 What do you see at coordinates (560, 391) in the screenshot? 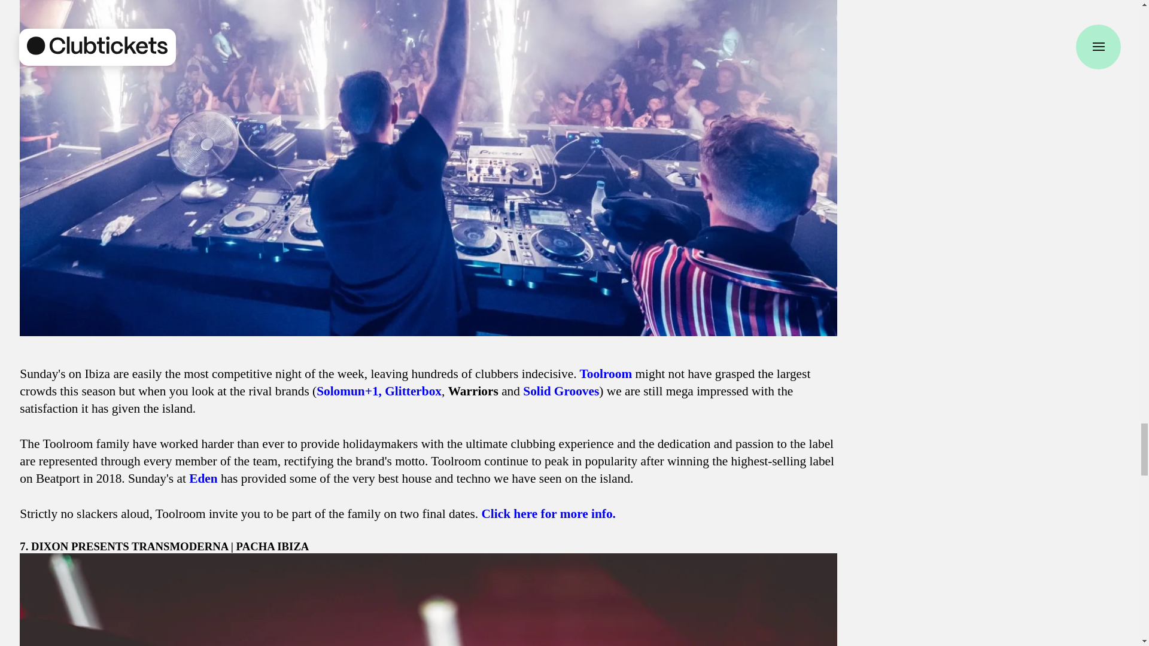
I see `Solid Grooves` at bounding box center [560, 391].